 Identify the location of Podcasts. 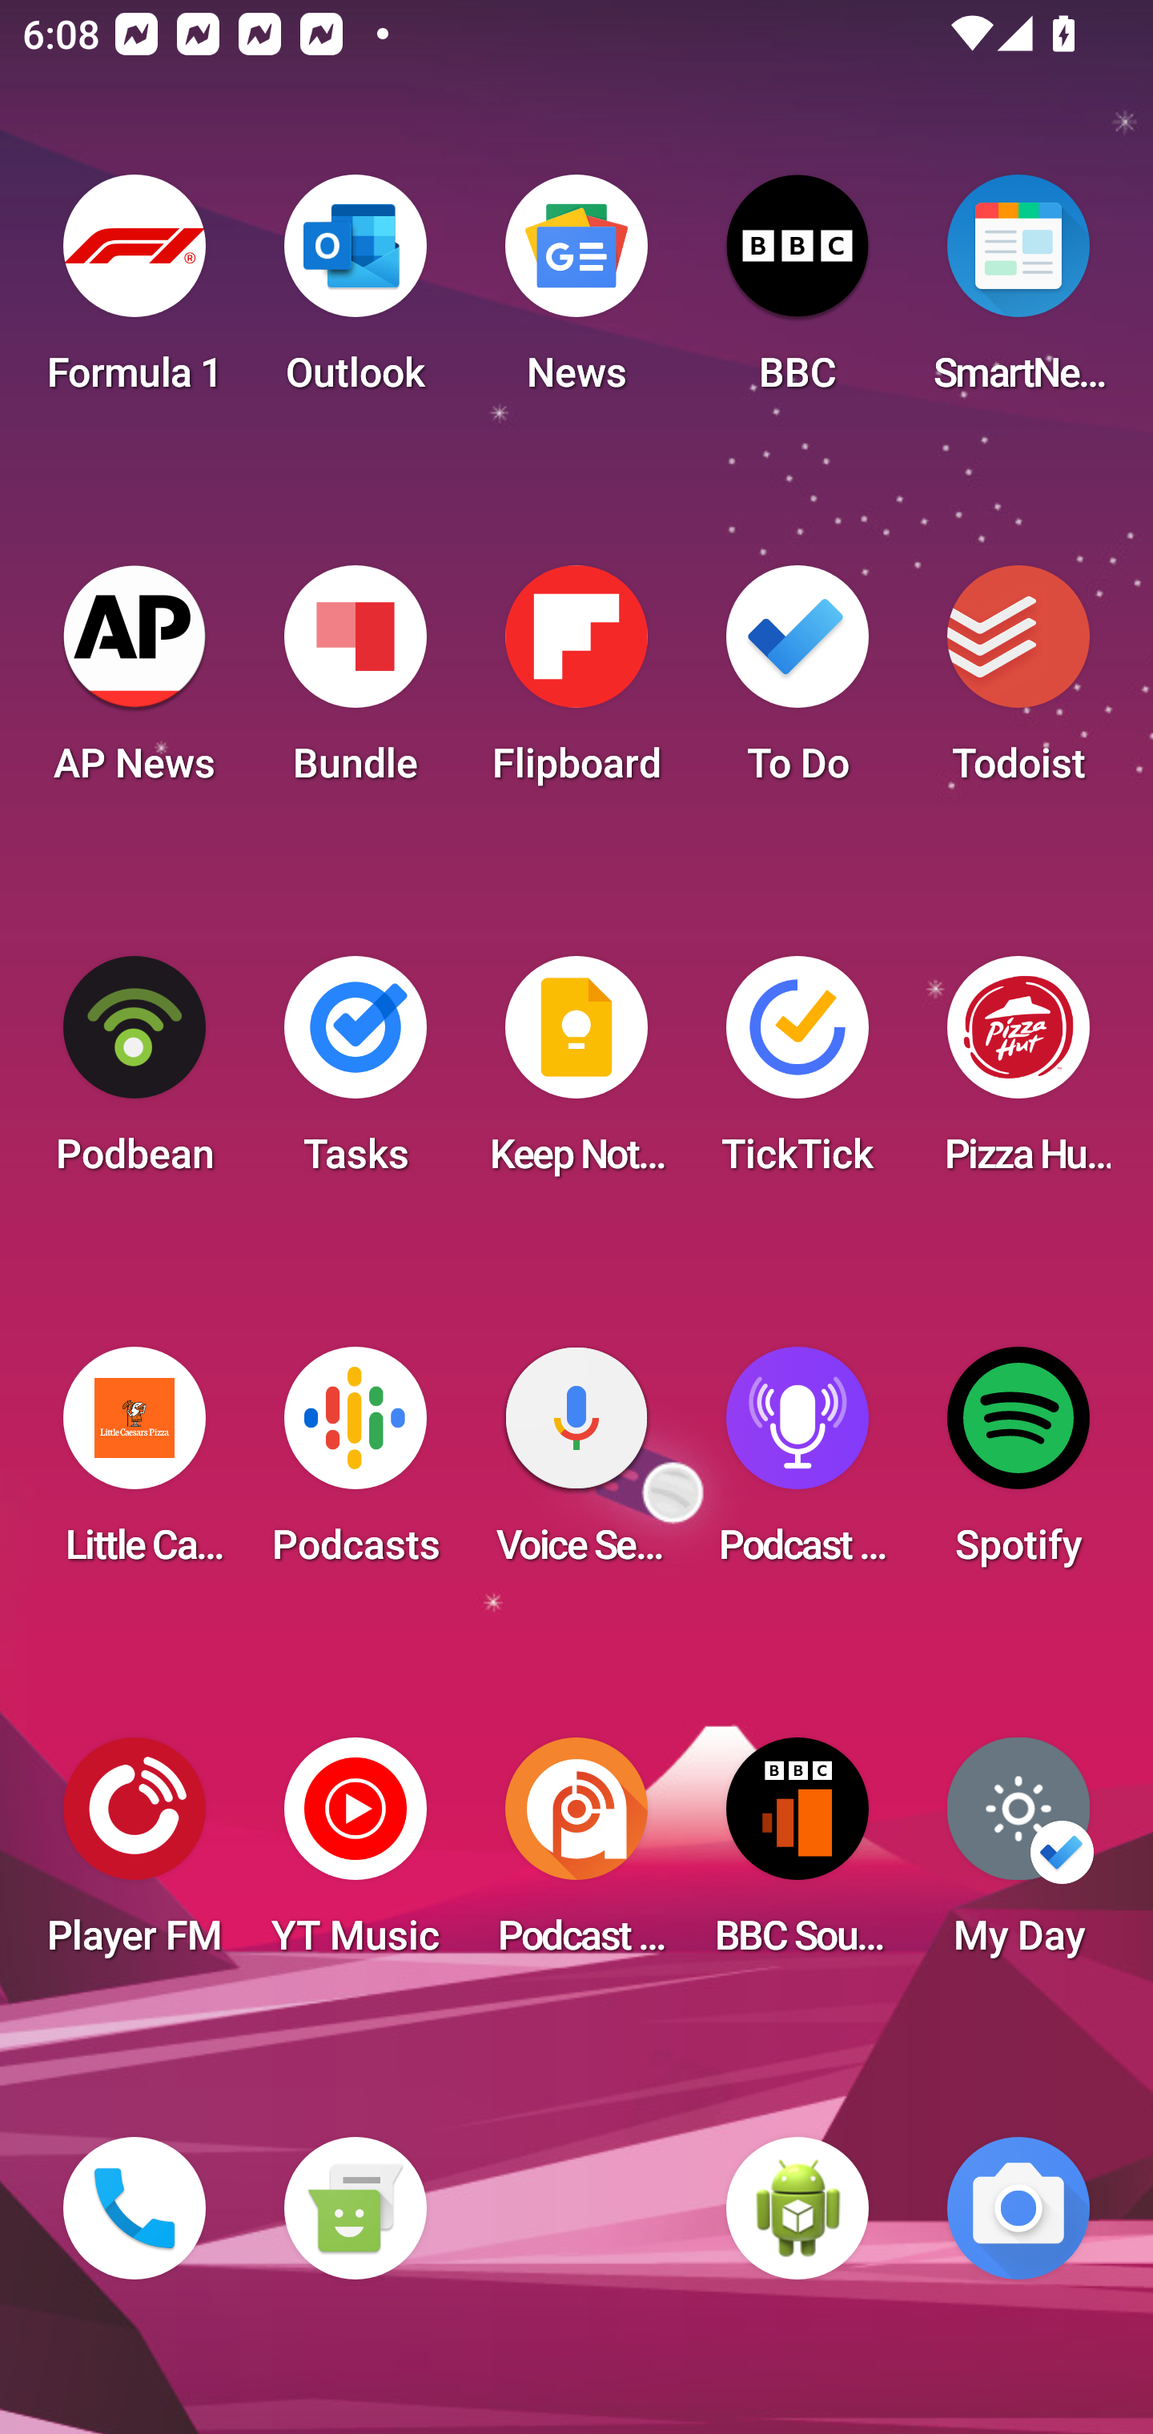
(355, 1465).